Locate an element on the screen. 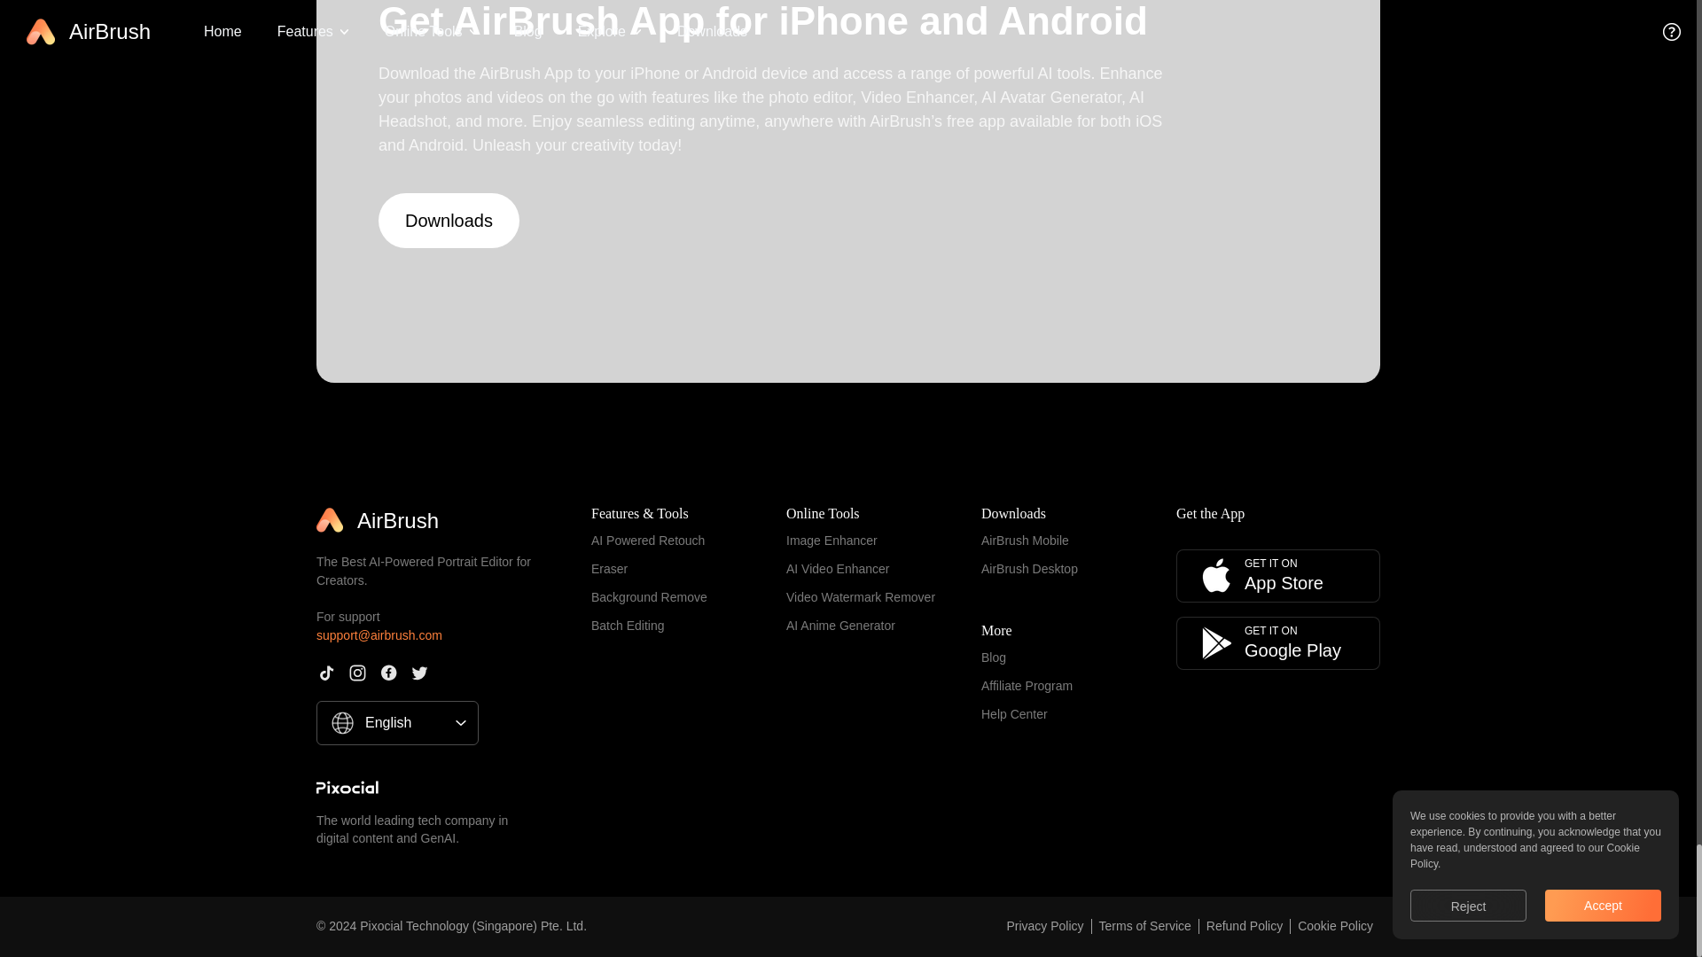 The height and width of the screenshot is (957, 1702). Facebook is located at coordinates (388, 673).